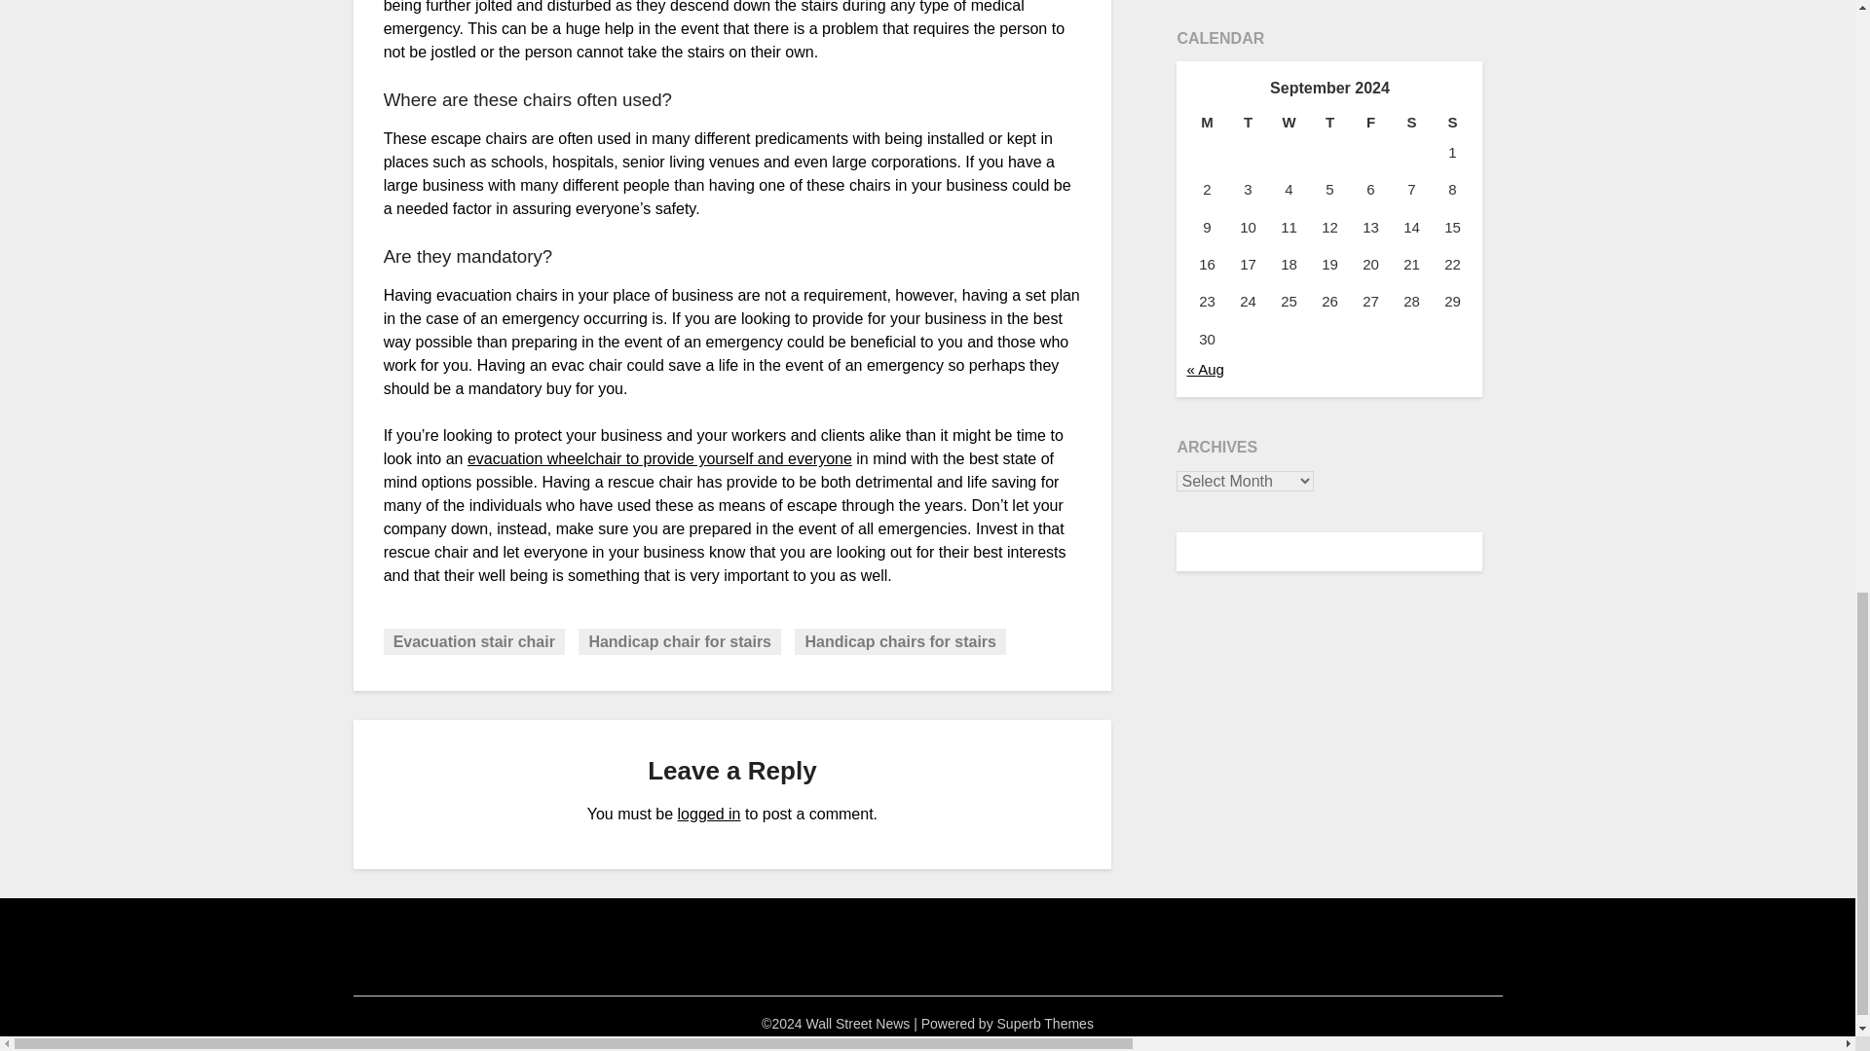 Image resolution: width=1870 pixels, height=1051 pixels. Describe the element at coordinates (1411, 123) in the screenshot. I see `Saturday` at that location.